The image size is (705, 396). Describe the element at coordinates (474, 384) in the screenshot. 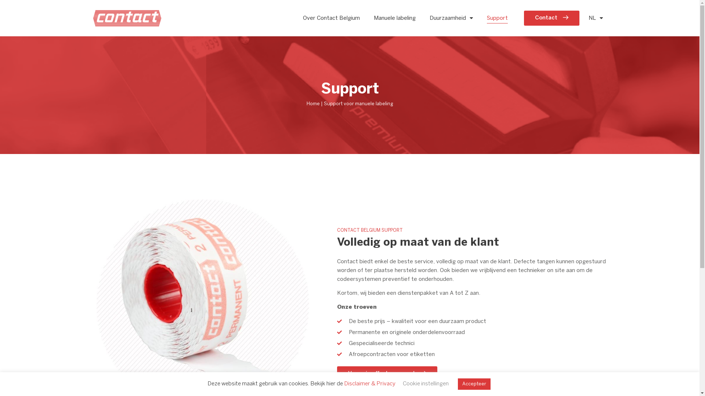

I see `Accepteer` at that location.